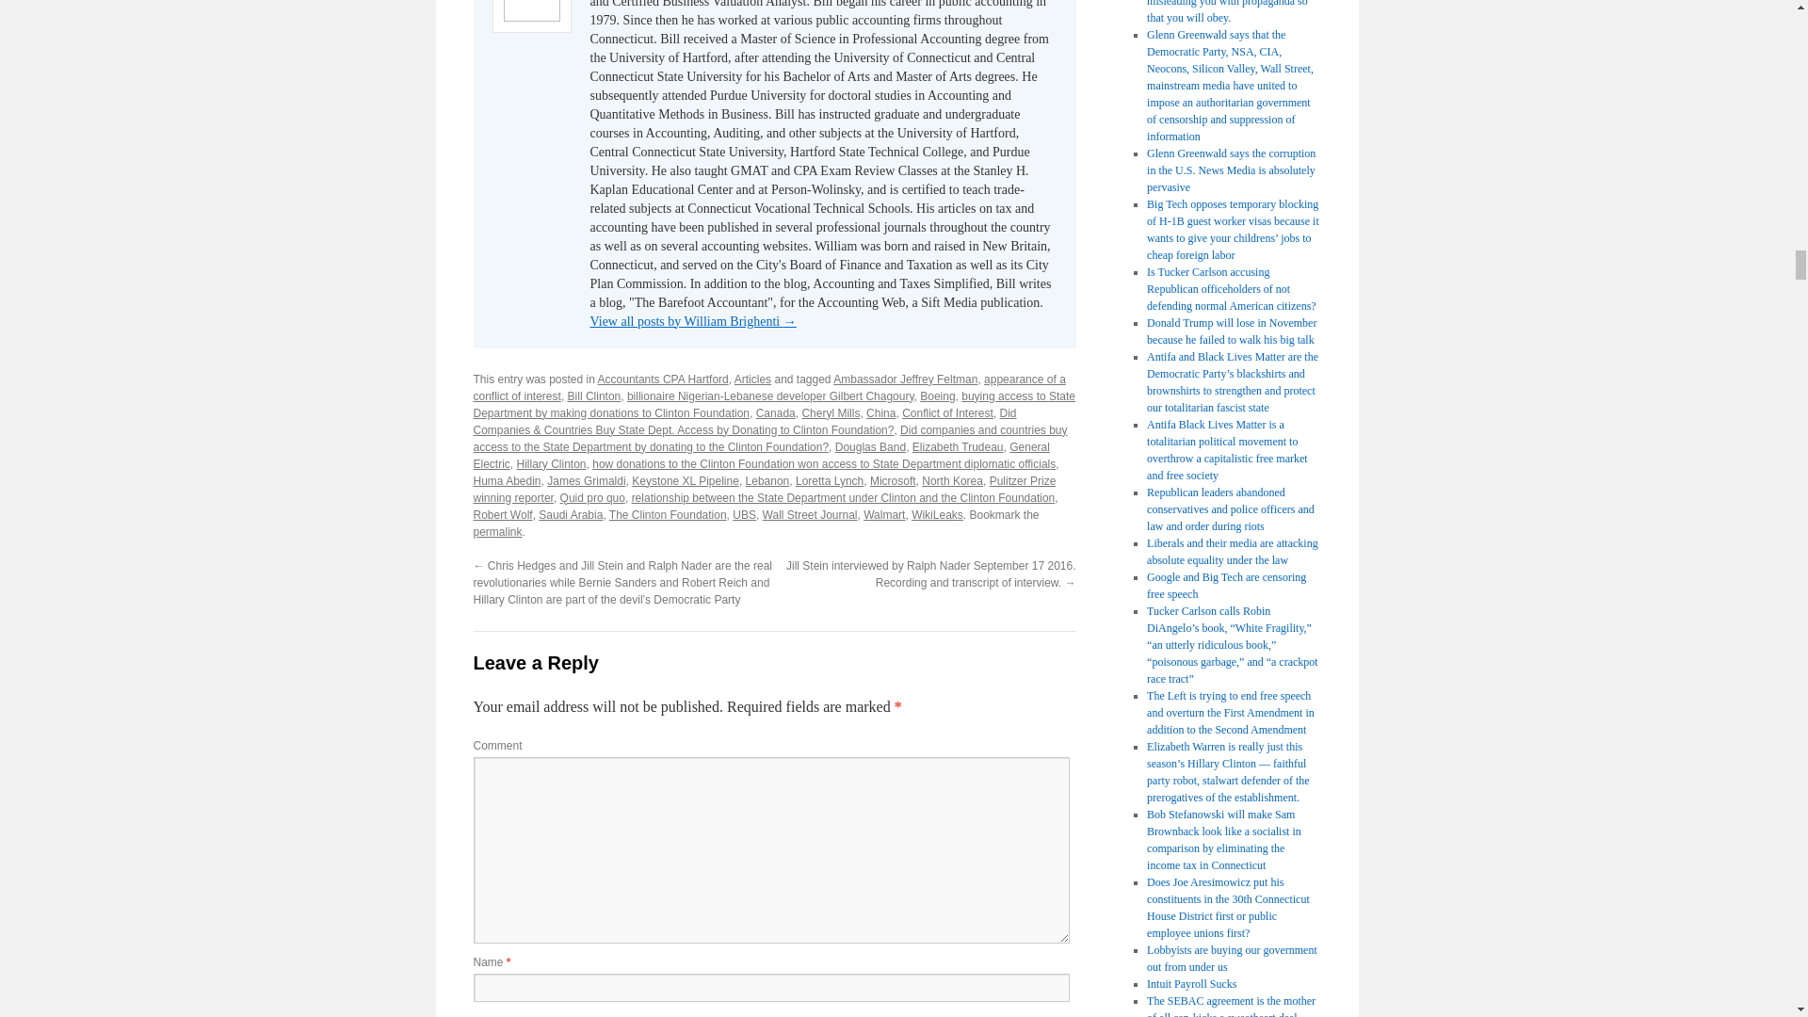  What do you see at coordinates (829, 481) in the screenshot?
I see `Loretta Lynch` at bounding box center [829, 481].